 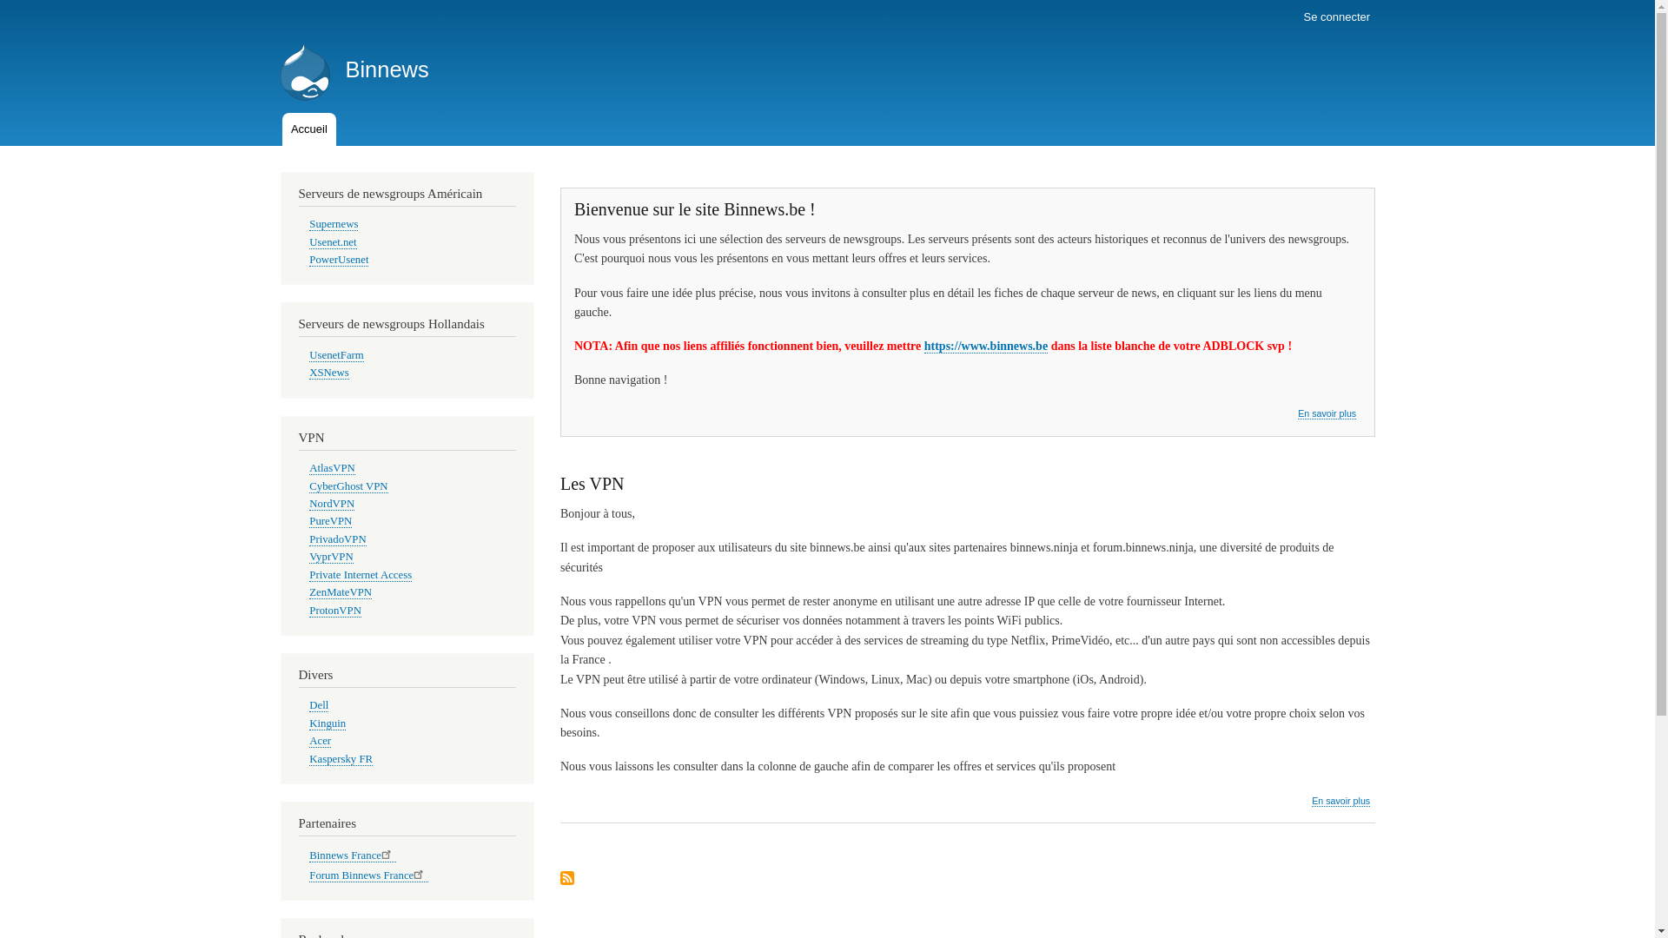 What do you see at coordinates (319, 705) in the screenshot?
I see `Dell` at bounding box center [319, 705].